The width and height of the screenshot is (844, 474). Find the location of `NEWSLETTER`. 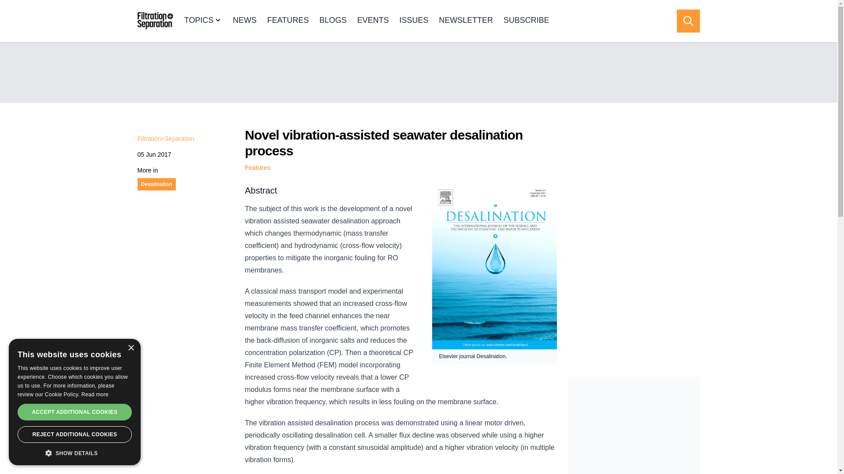

NEWSLETTER is located at coordinates (466, 21).